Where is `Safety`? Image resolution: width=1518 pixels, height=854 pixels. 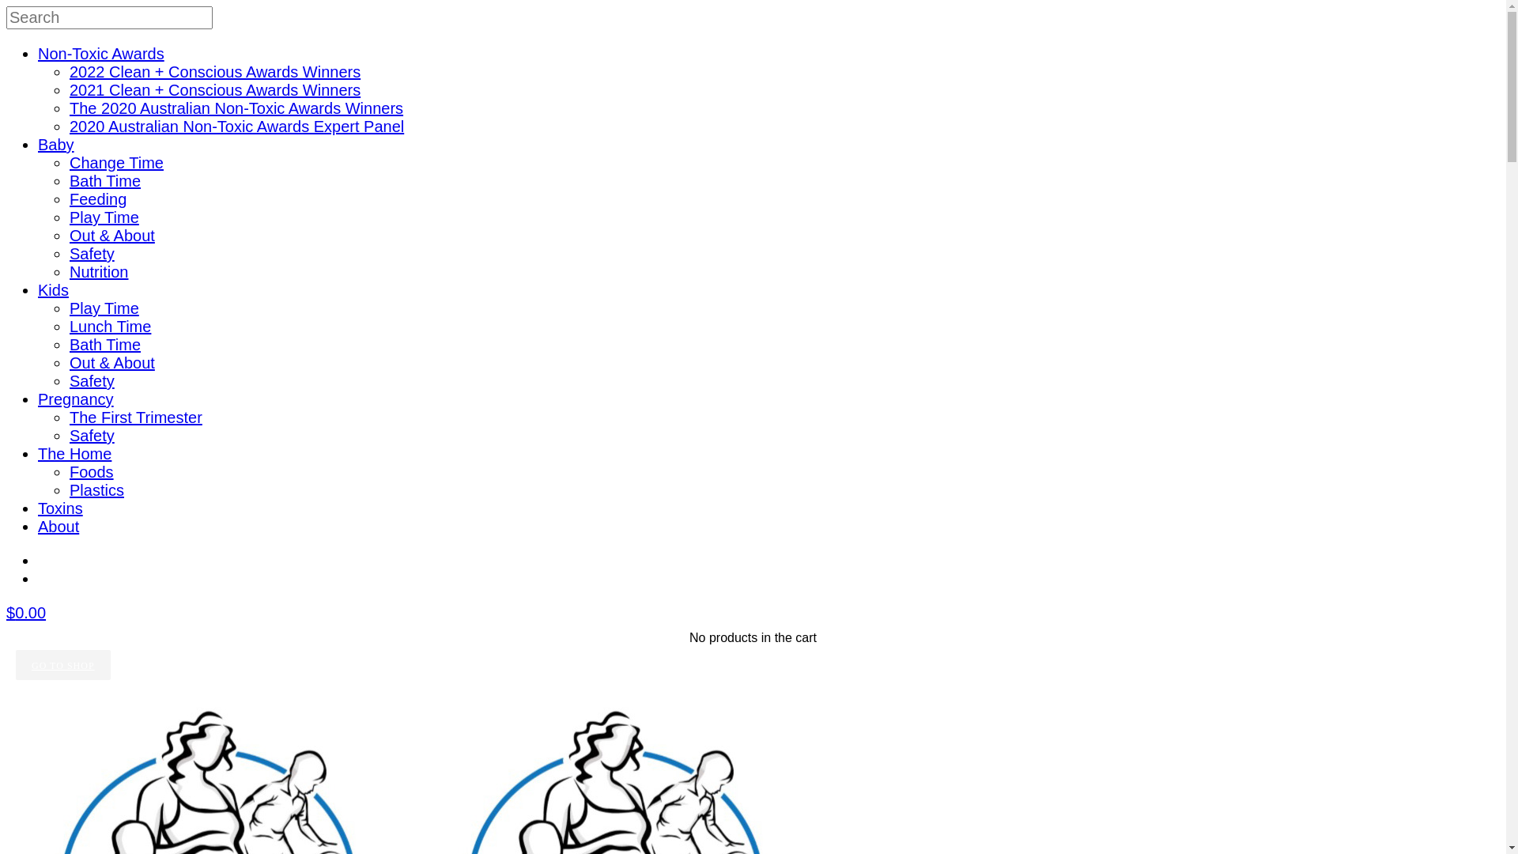
Safety is located at coordinates (92, 381).